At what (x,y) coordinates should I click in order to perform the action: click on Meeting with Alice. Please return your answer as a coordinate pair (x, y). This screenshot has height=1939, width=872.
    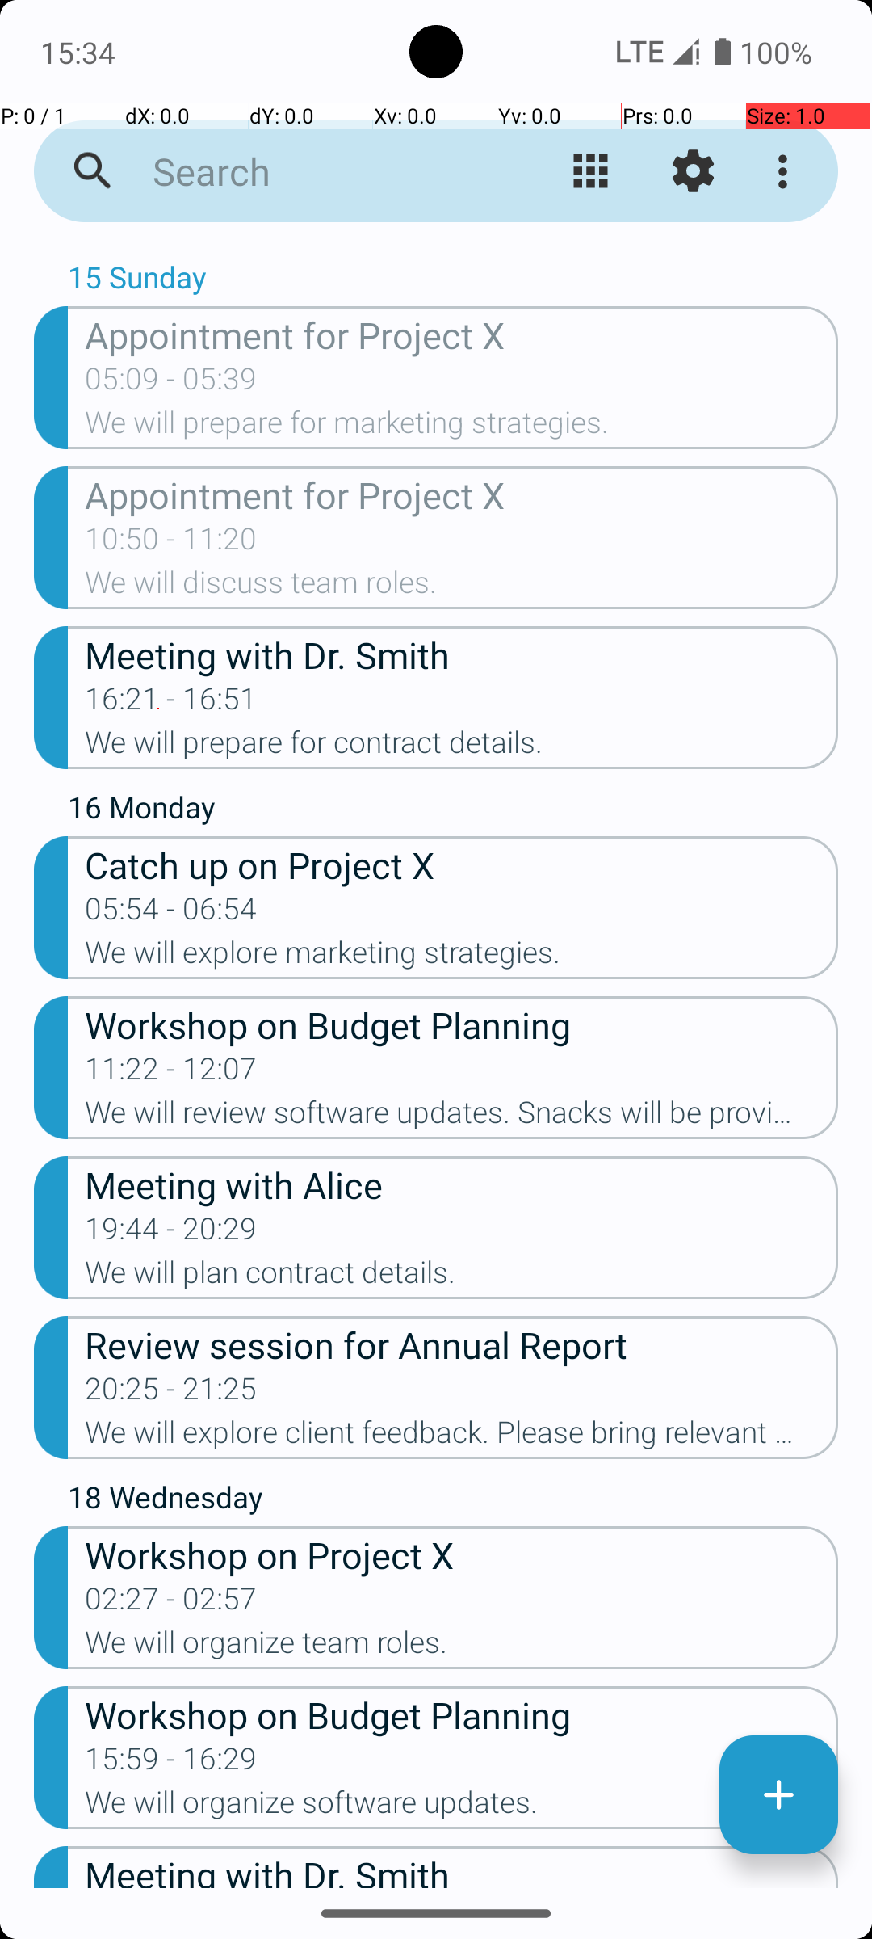
    Looking at the image, I should click on (462, 1184).